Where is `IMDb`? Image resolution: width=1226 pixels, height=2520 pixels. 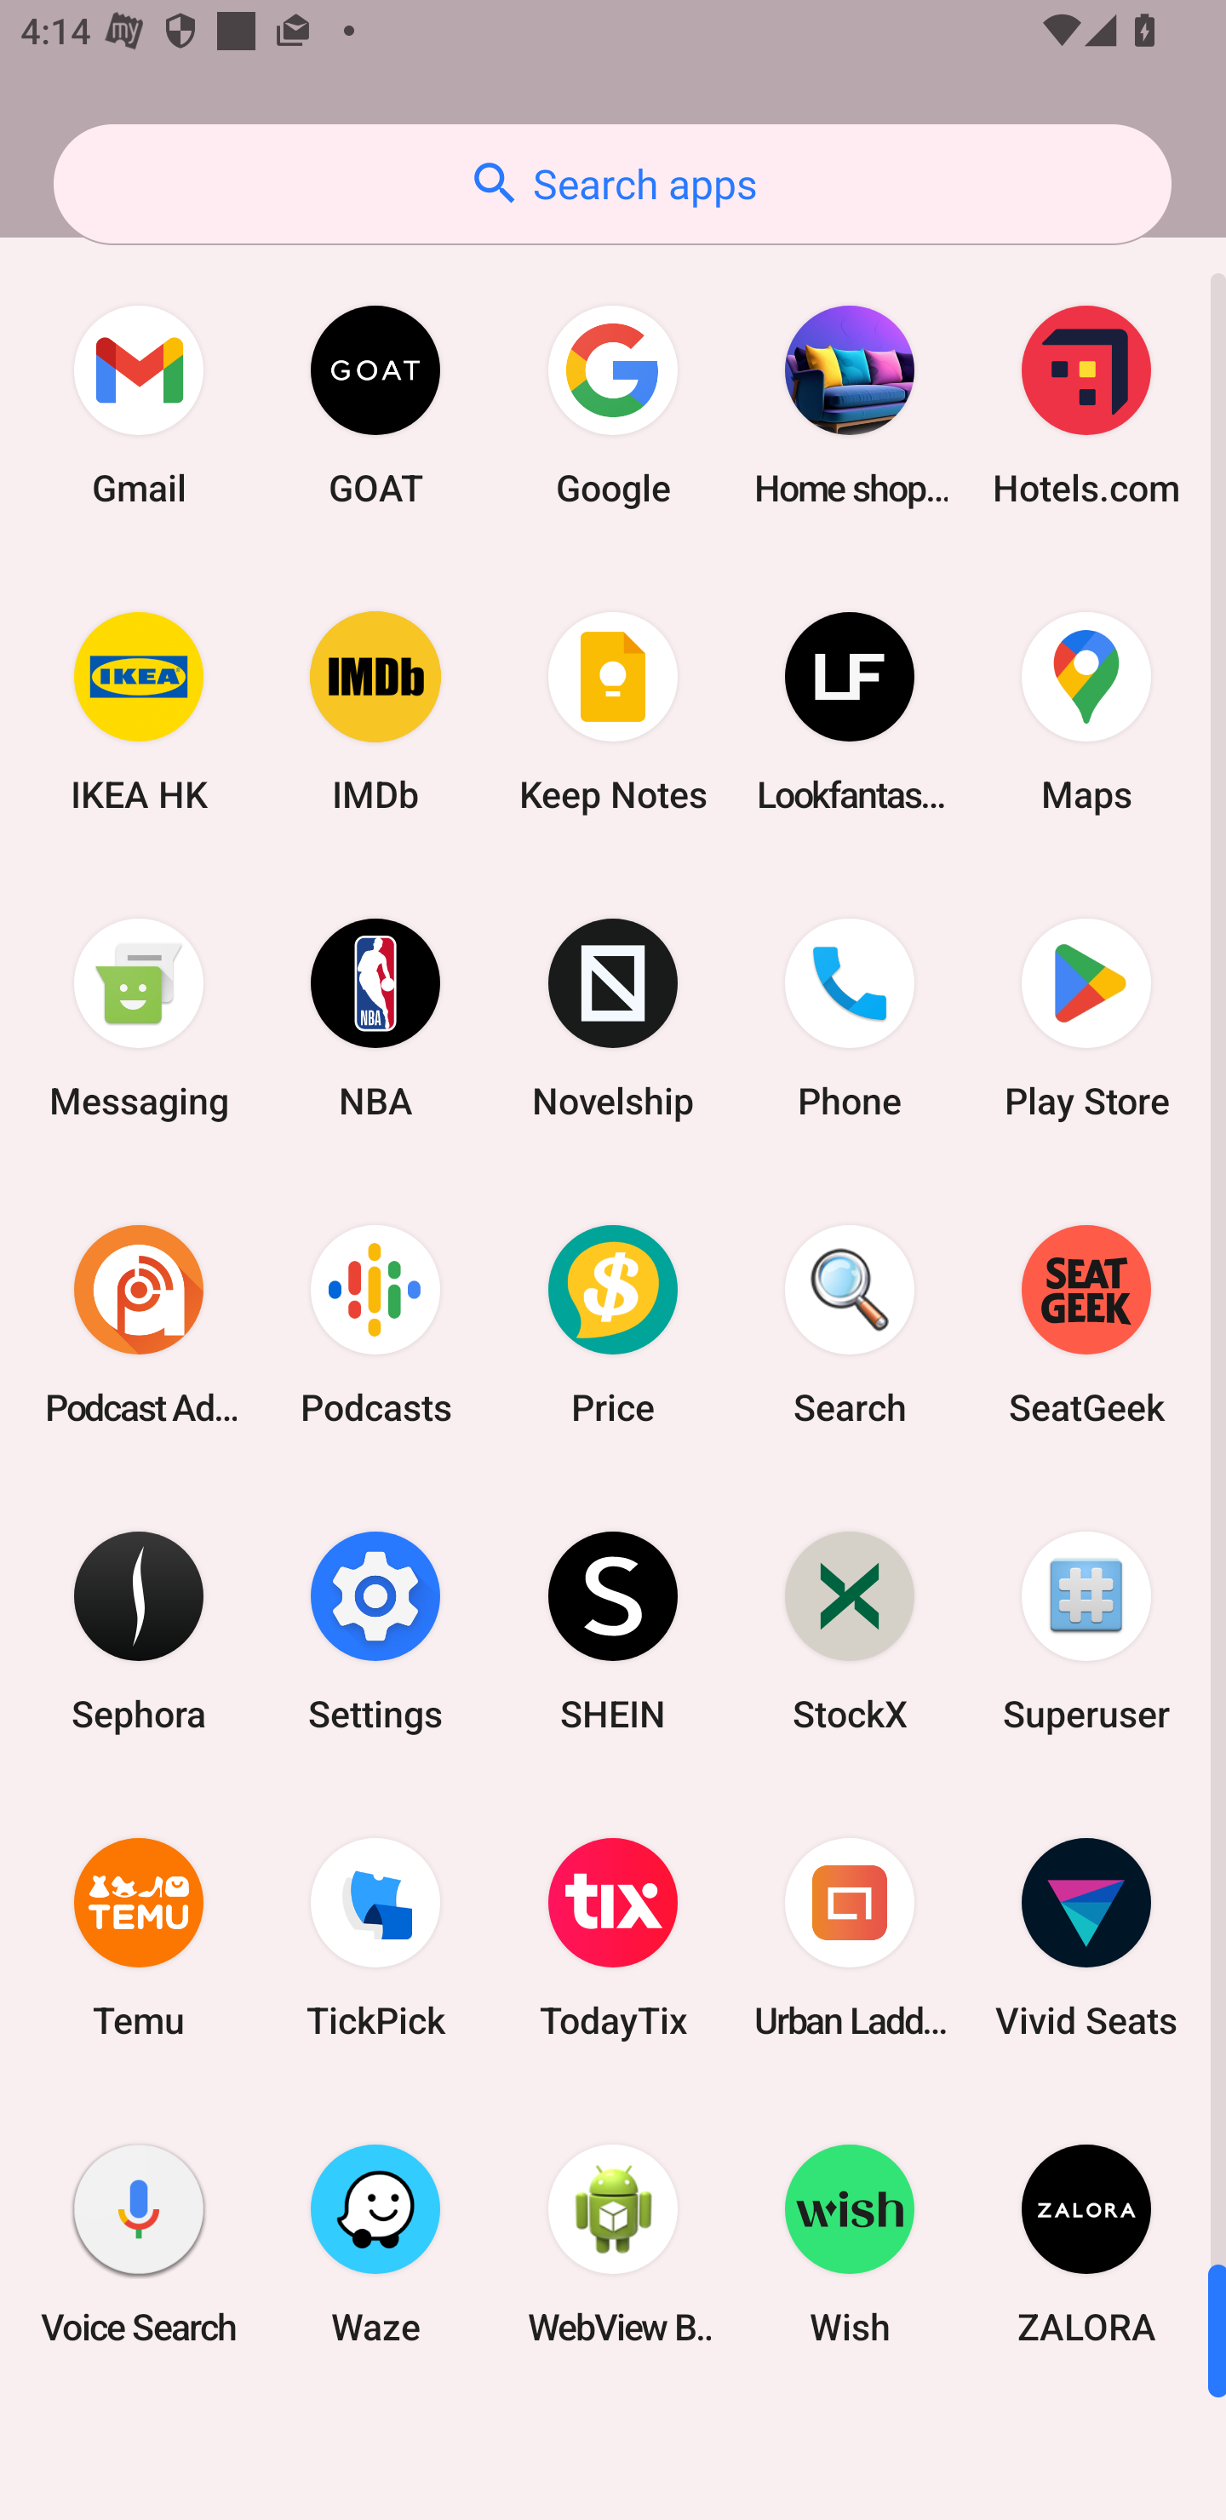 IMDb is located at coordinates (375, 712).